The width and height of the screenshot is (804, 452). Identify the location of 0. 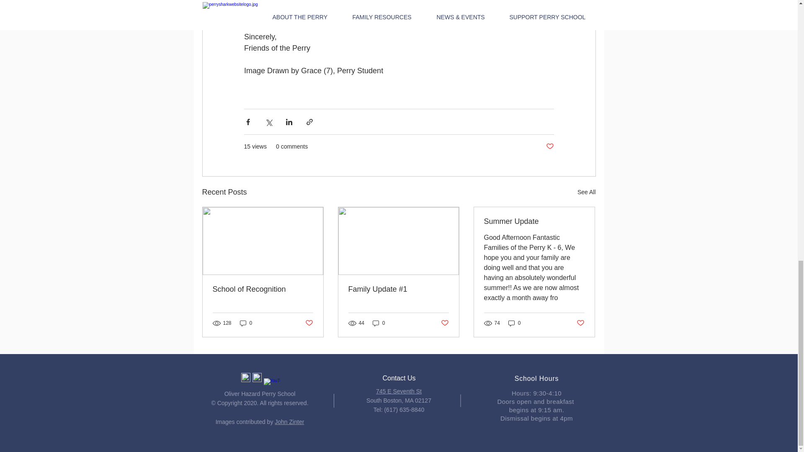
(379, 323).